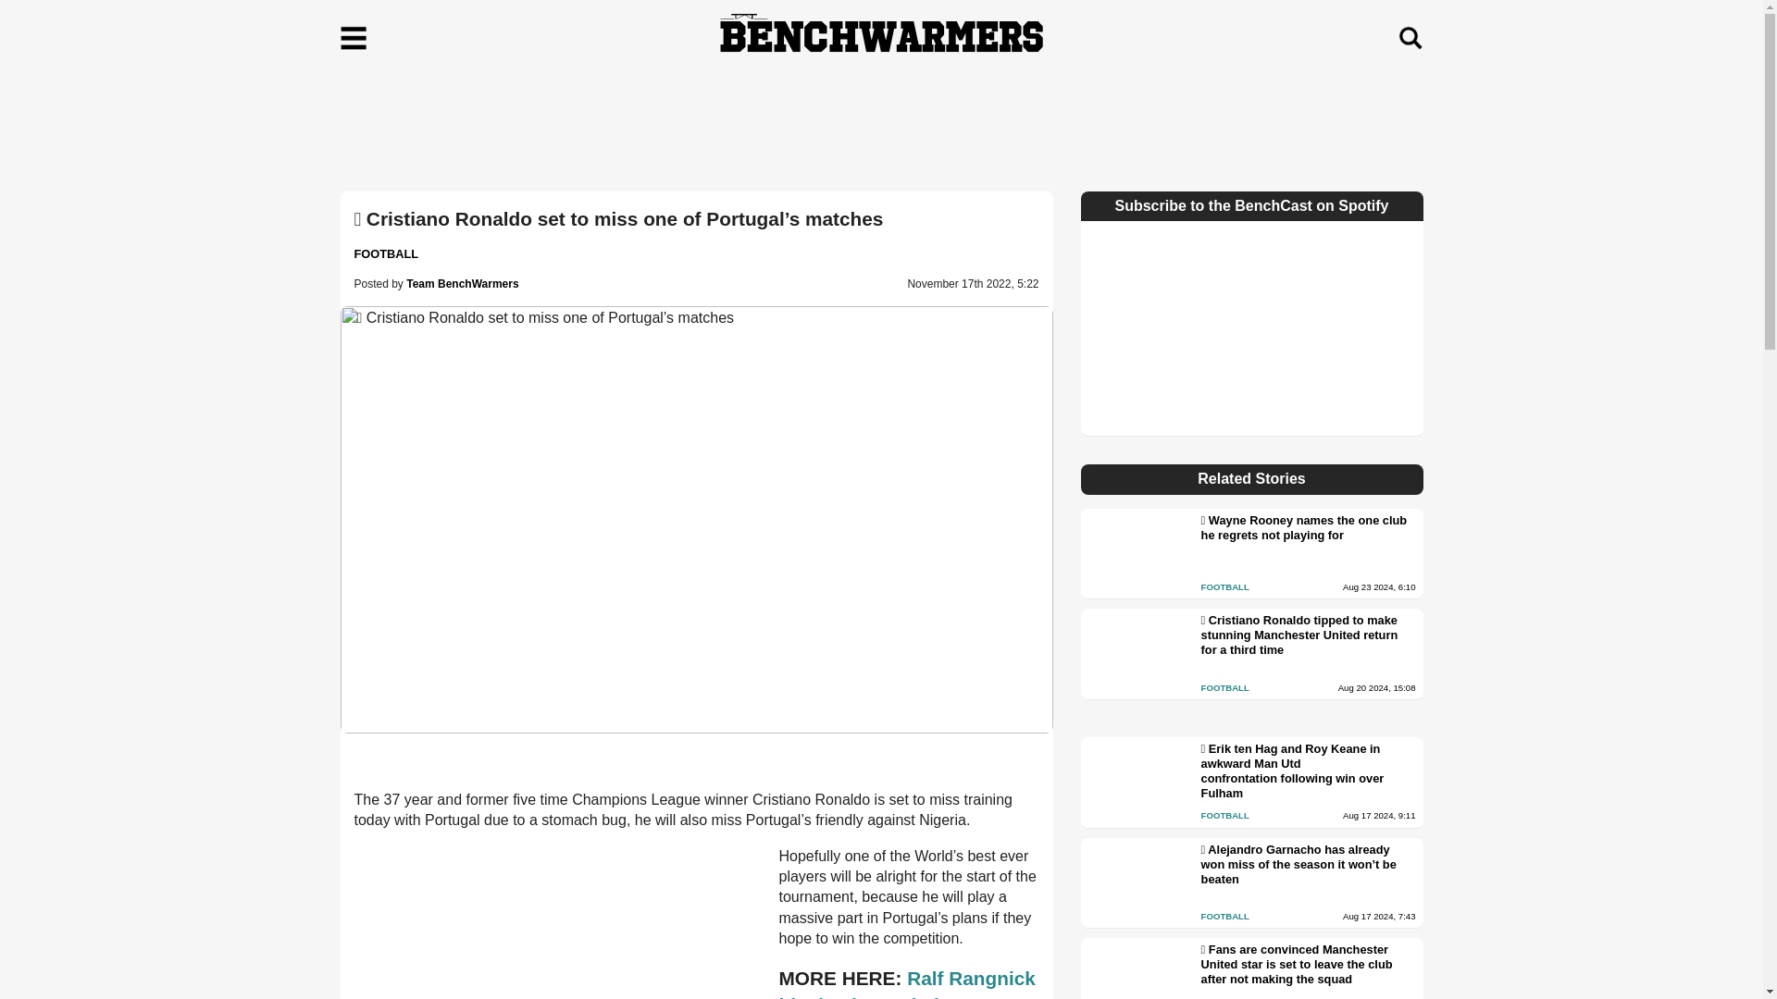 This screenshot has height=999, width=1777. What do you see at coordinates (354, 38) in the screenshot?
I see `Menu` at bounding box center [354, 38].